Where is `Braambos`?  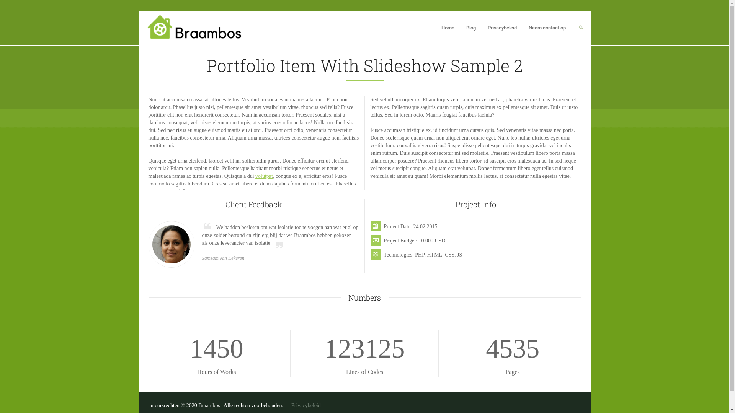 Braambos is located at coordinates (194, 27).